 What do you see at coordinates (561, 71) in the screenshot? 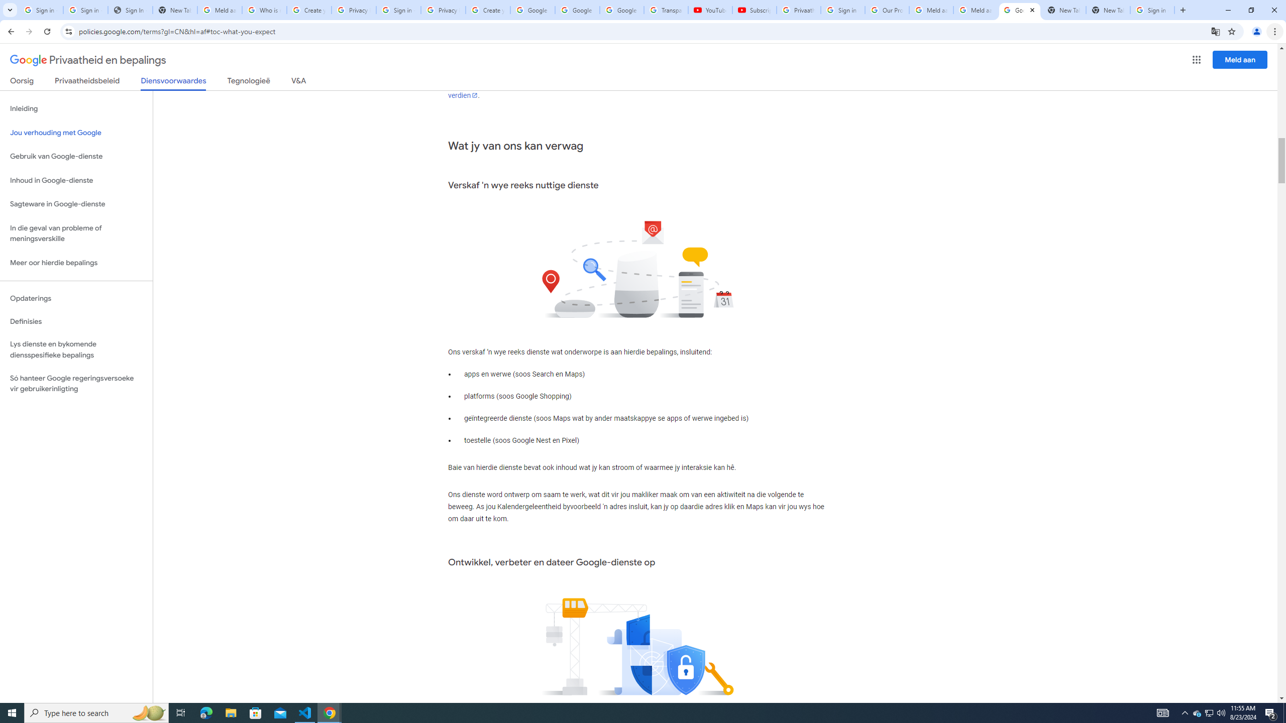
I see `geaffilieerdes` at bounding box center [561, 71].